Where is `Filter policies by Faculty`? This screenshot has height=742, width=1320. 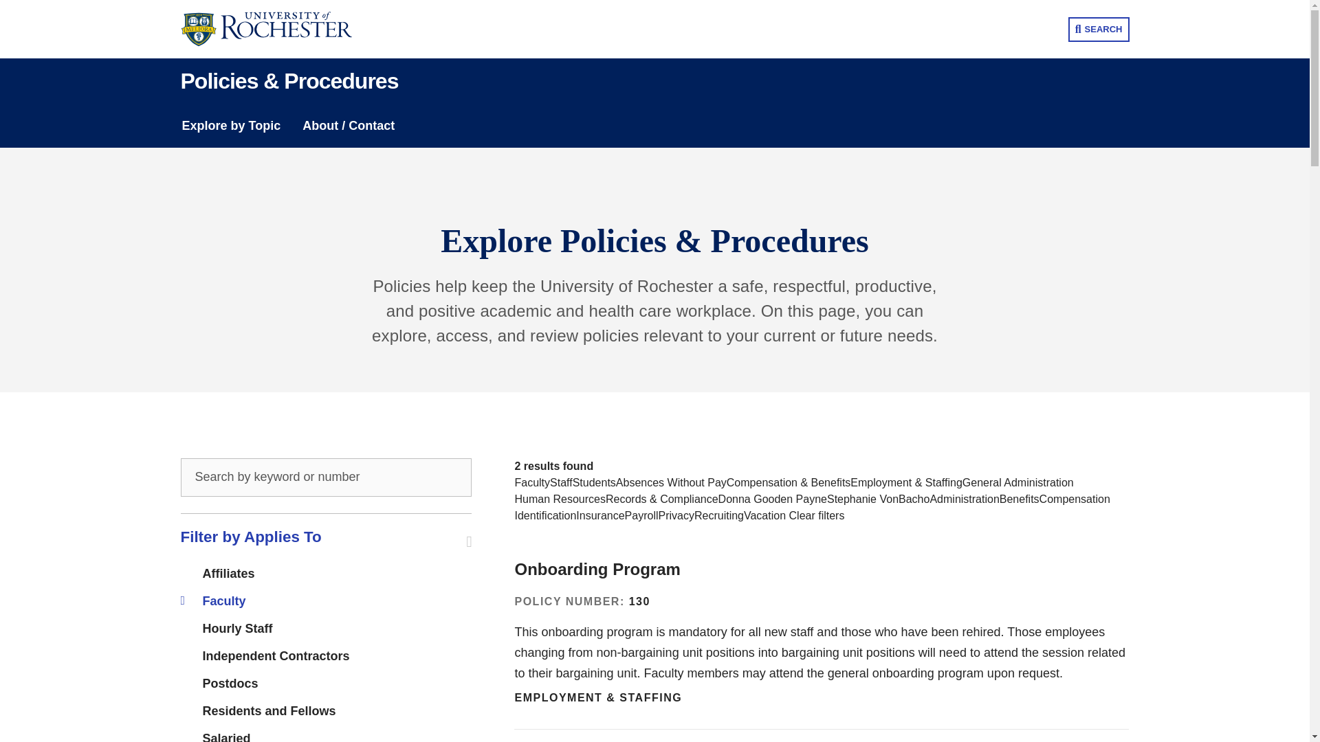
Filter policies by Faculty is located at coordinates (223, 602).